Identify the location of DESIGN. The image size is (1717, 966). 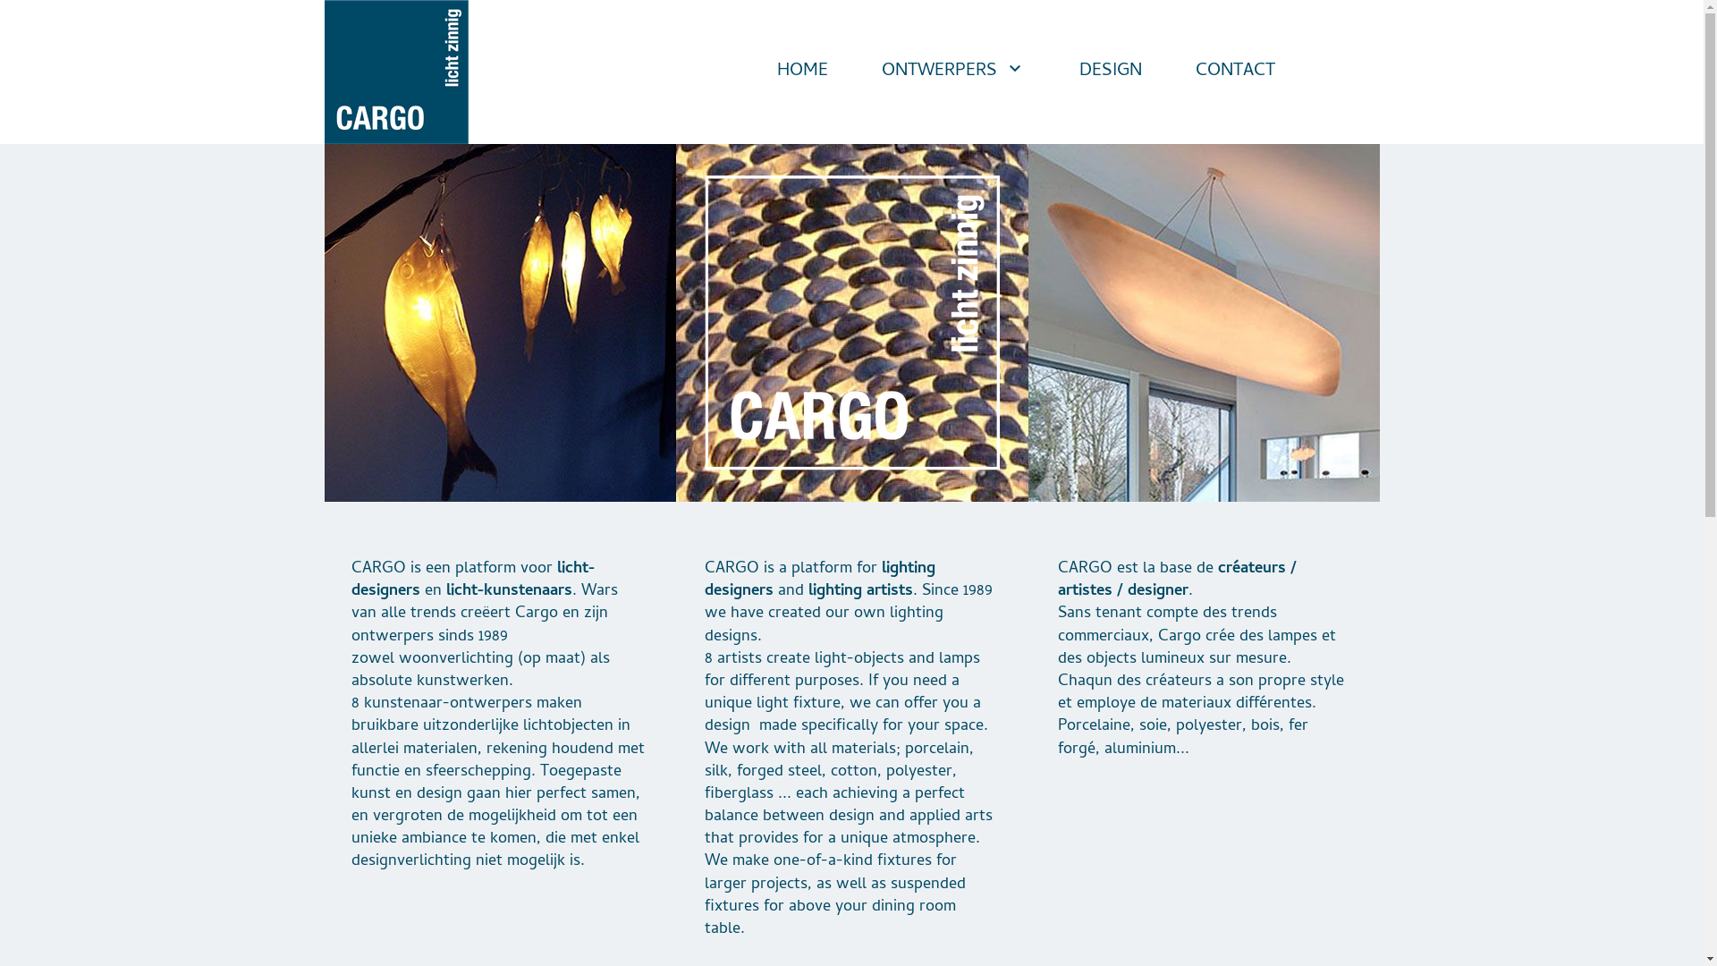
(1111, 72).